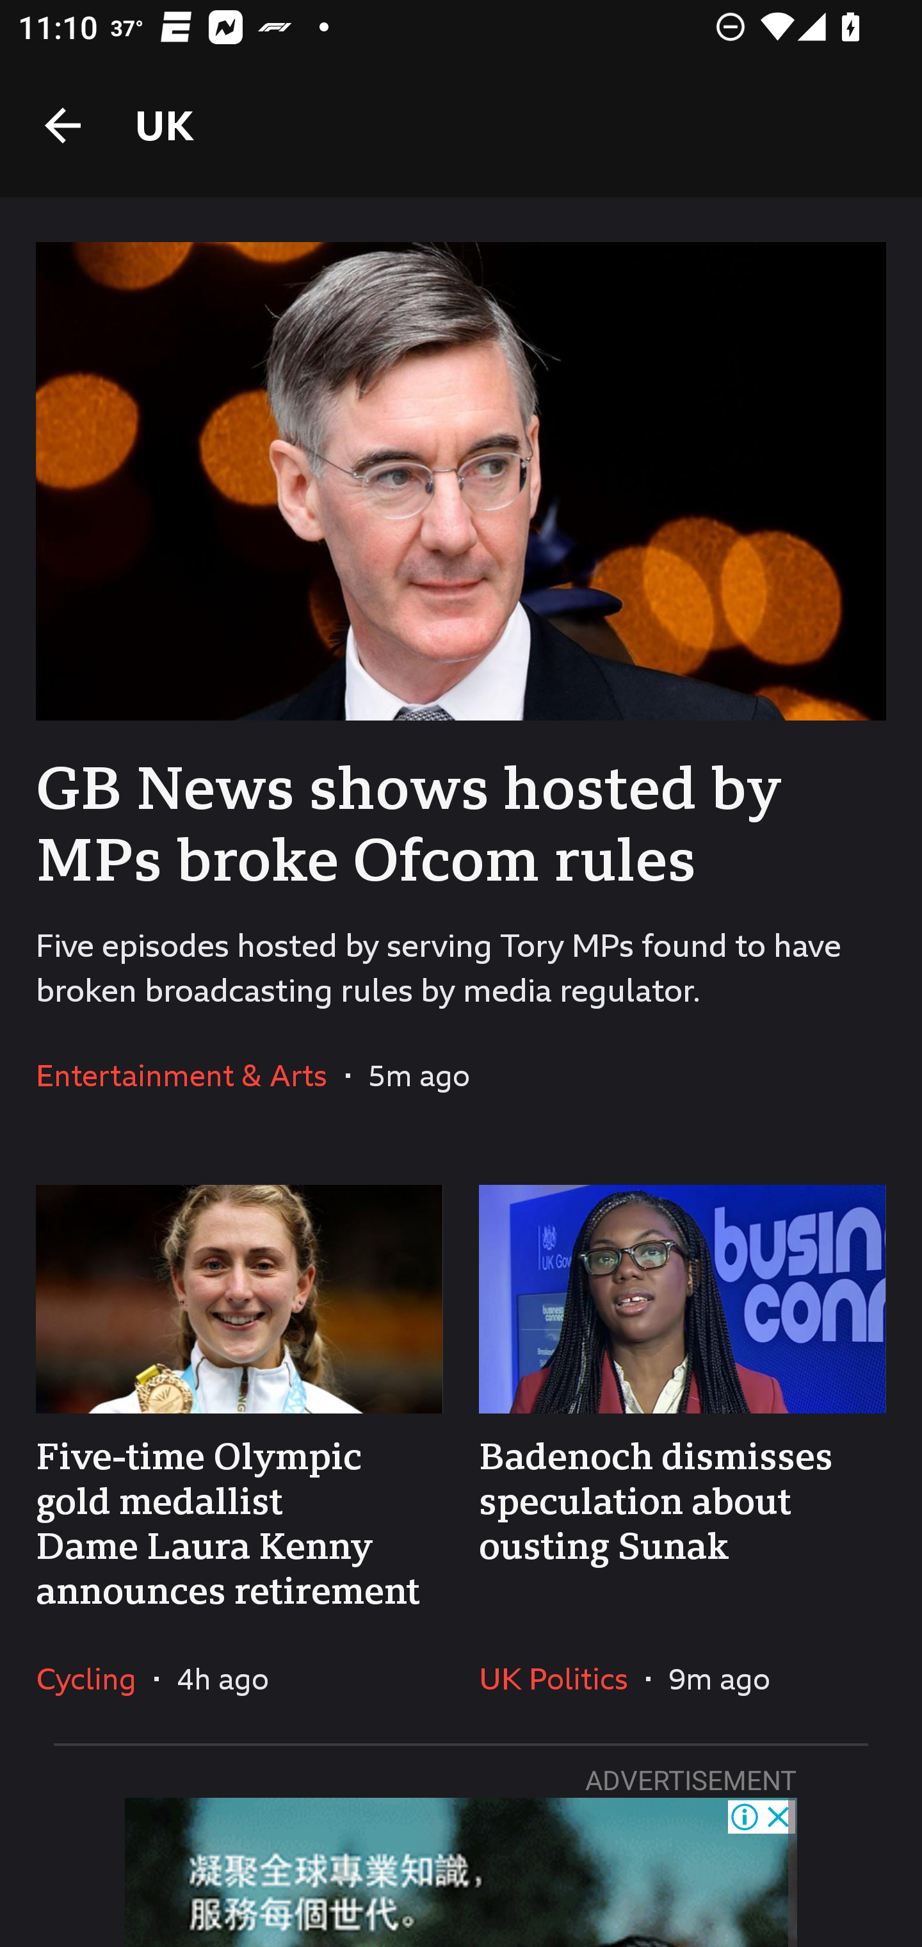 This screenshot has width=922, height=1947. Describe the element at coordinates (562, 1678) in the screenshot. I see `UK Politics In the section UK Politics` at that location.